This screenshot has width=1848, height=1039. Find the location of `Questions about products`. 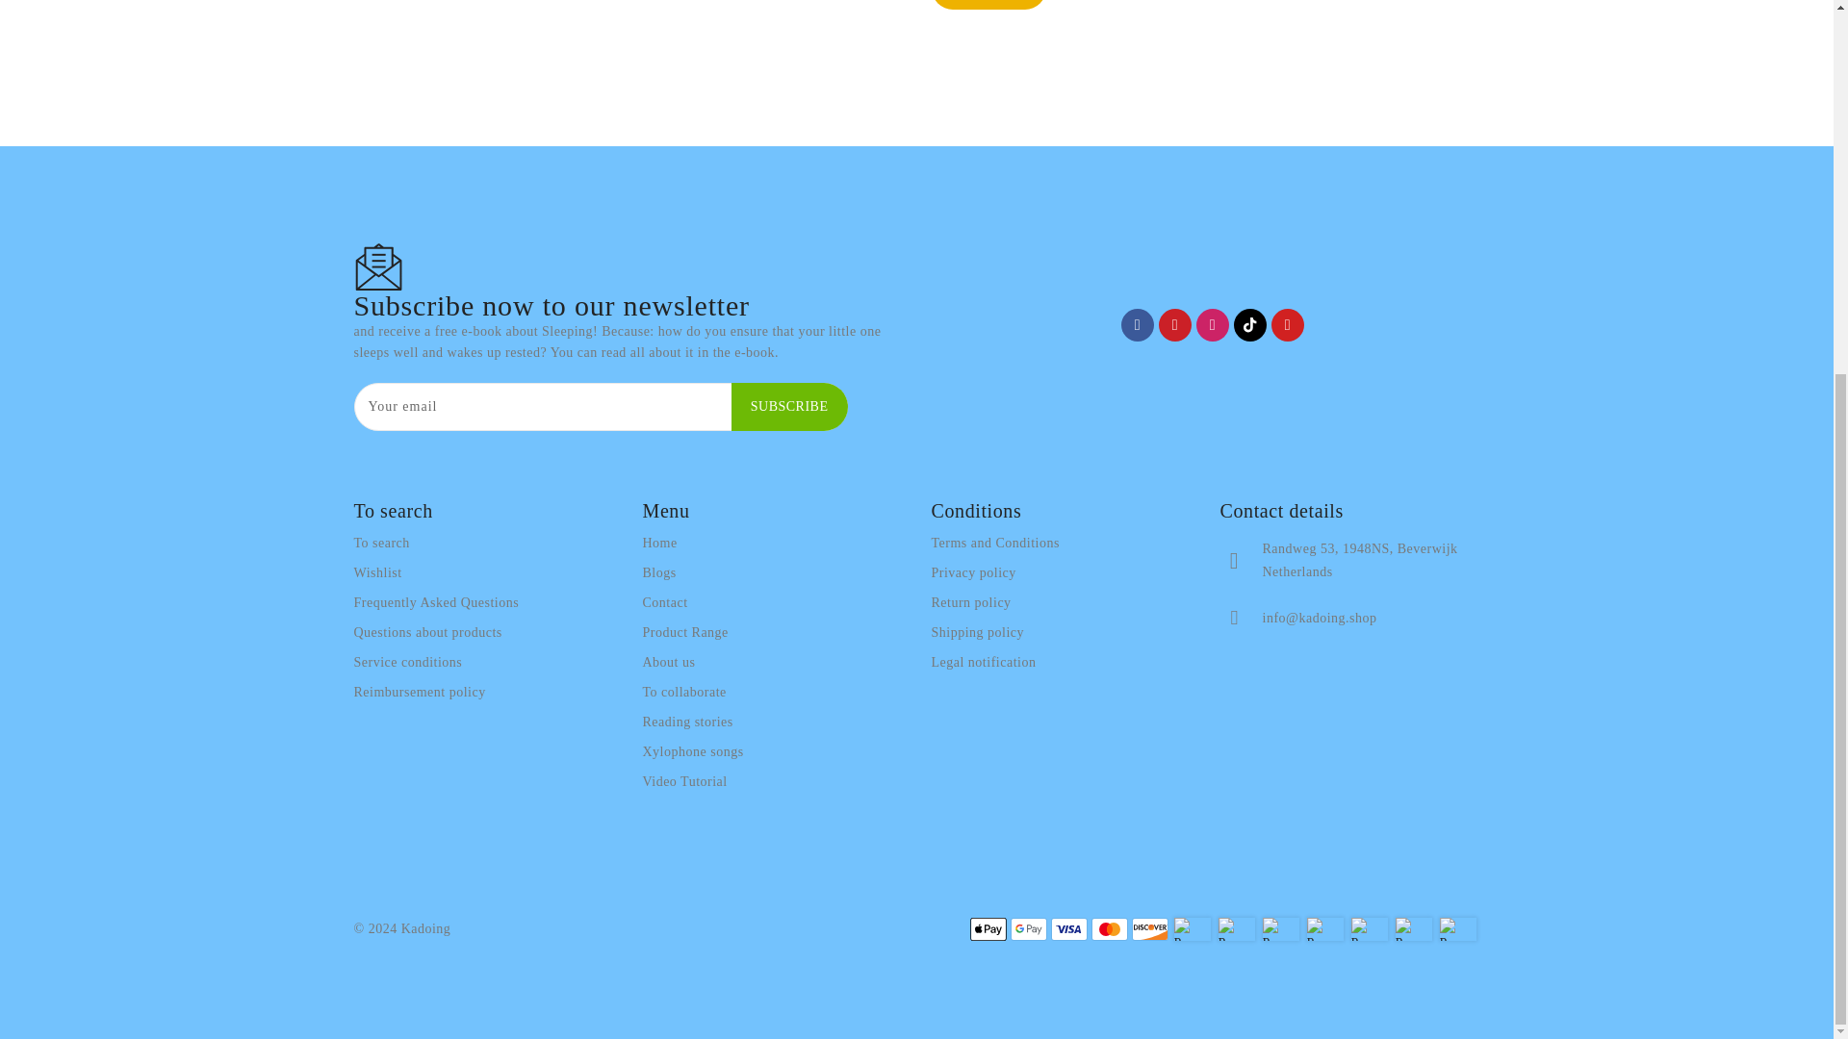

Questions about products is located at coordinates (428, 632).